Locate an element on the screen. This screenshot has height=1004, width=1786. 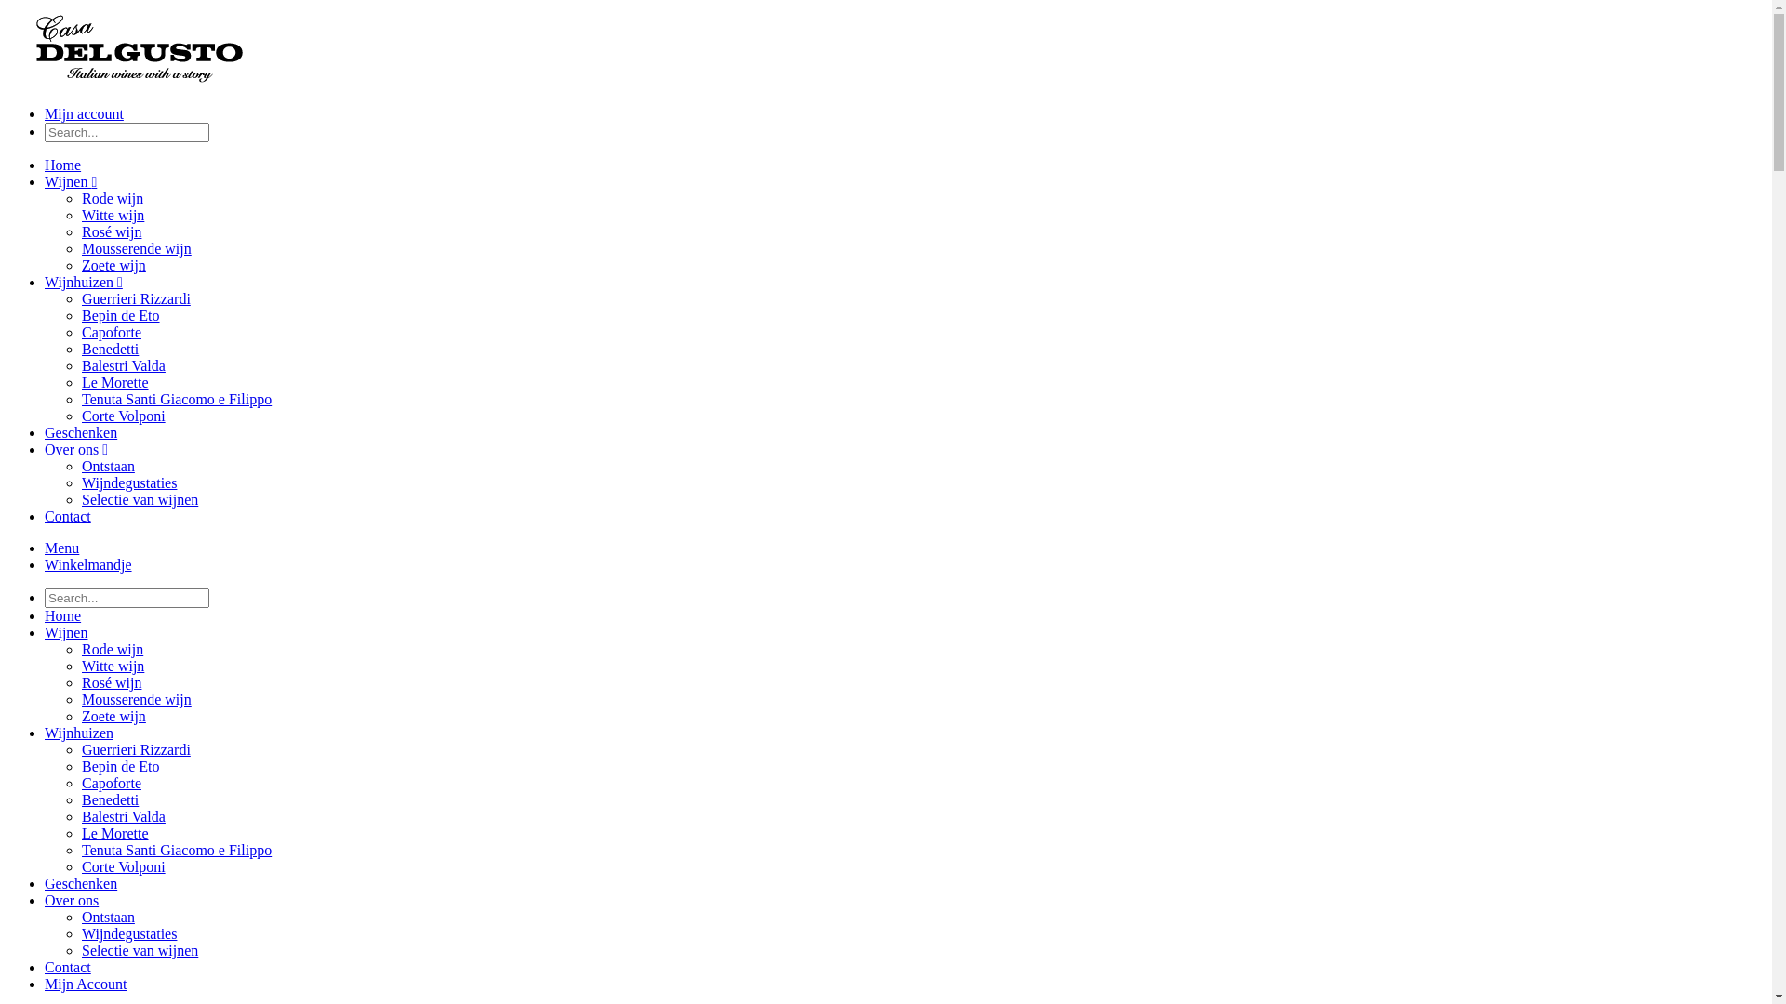
Corte Volponi is located at coordinates (124, 416).